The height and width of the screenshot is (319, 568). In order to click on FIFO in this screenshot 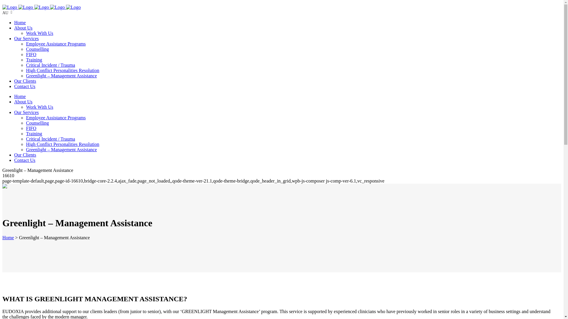, I will do `click(31, 128)`.